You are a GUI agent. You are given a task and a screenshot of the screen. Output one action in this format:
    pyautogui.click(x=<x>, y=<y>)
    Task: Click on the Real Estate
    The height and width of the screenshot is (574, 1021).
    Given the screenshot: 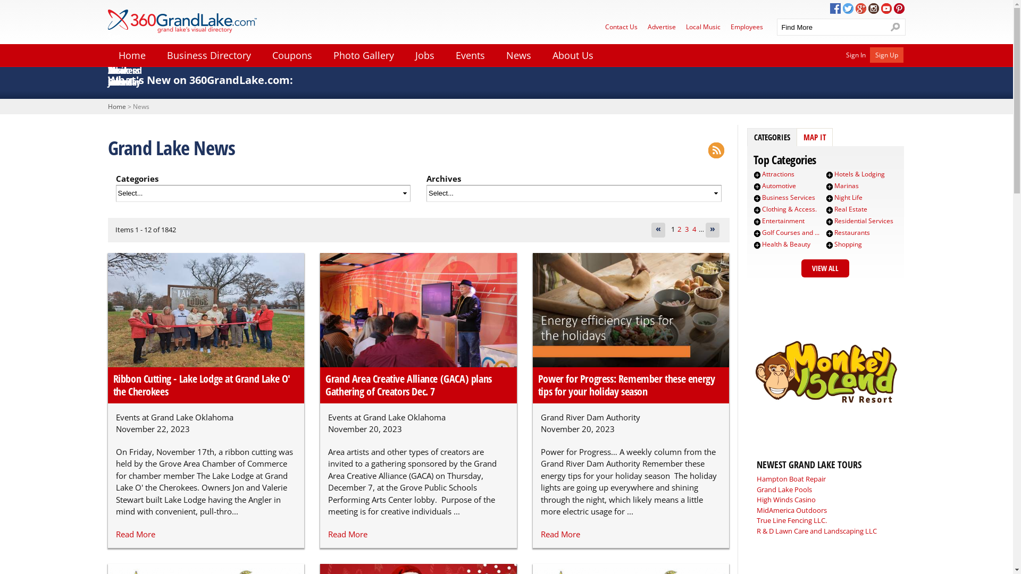 What is the action you would take?
    pyautogui.click(x=851, y=209)
    